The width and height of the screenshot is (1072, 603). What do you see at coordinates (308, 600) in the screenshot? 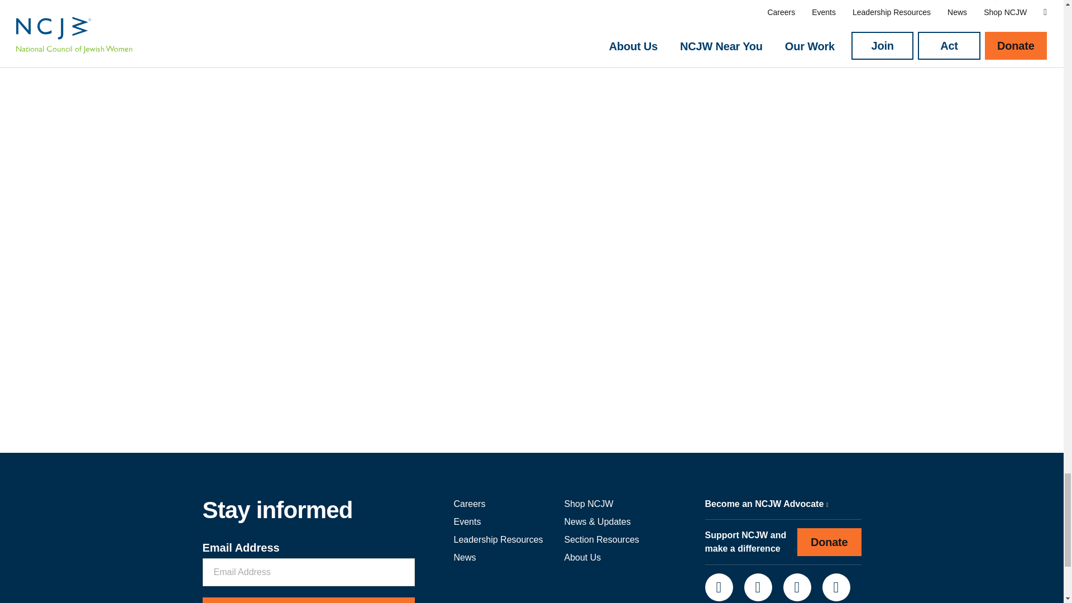
I see `Get Updates` at bounding box center [308, 600].